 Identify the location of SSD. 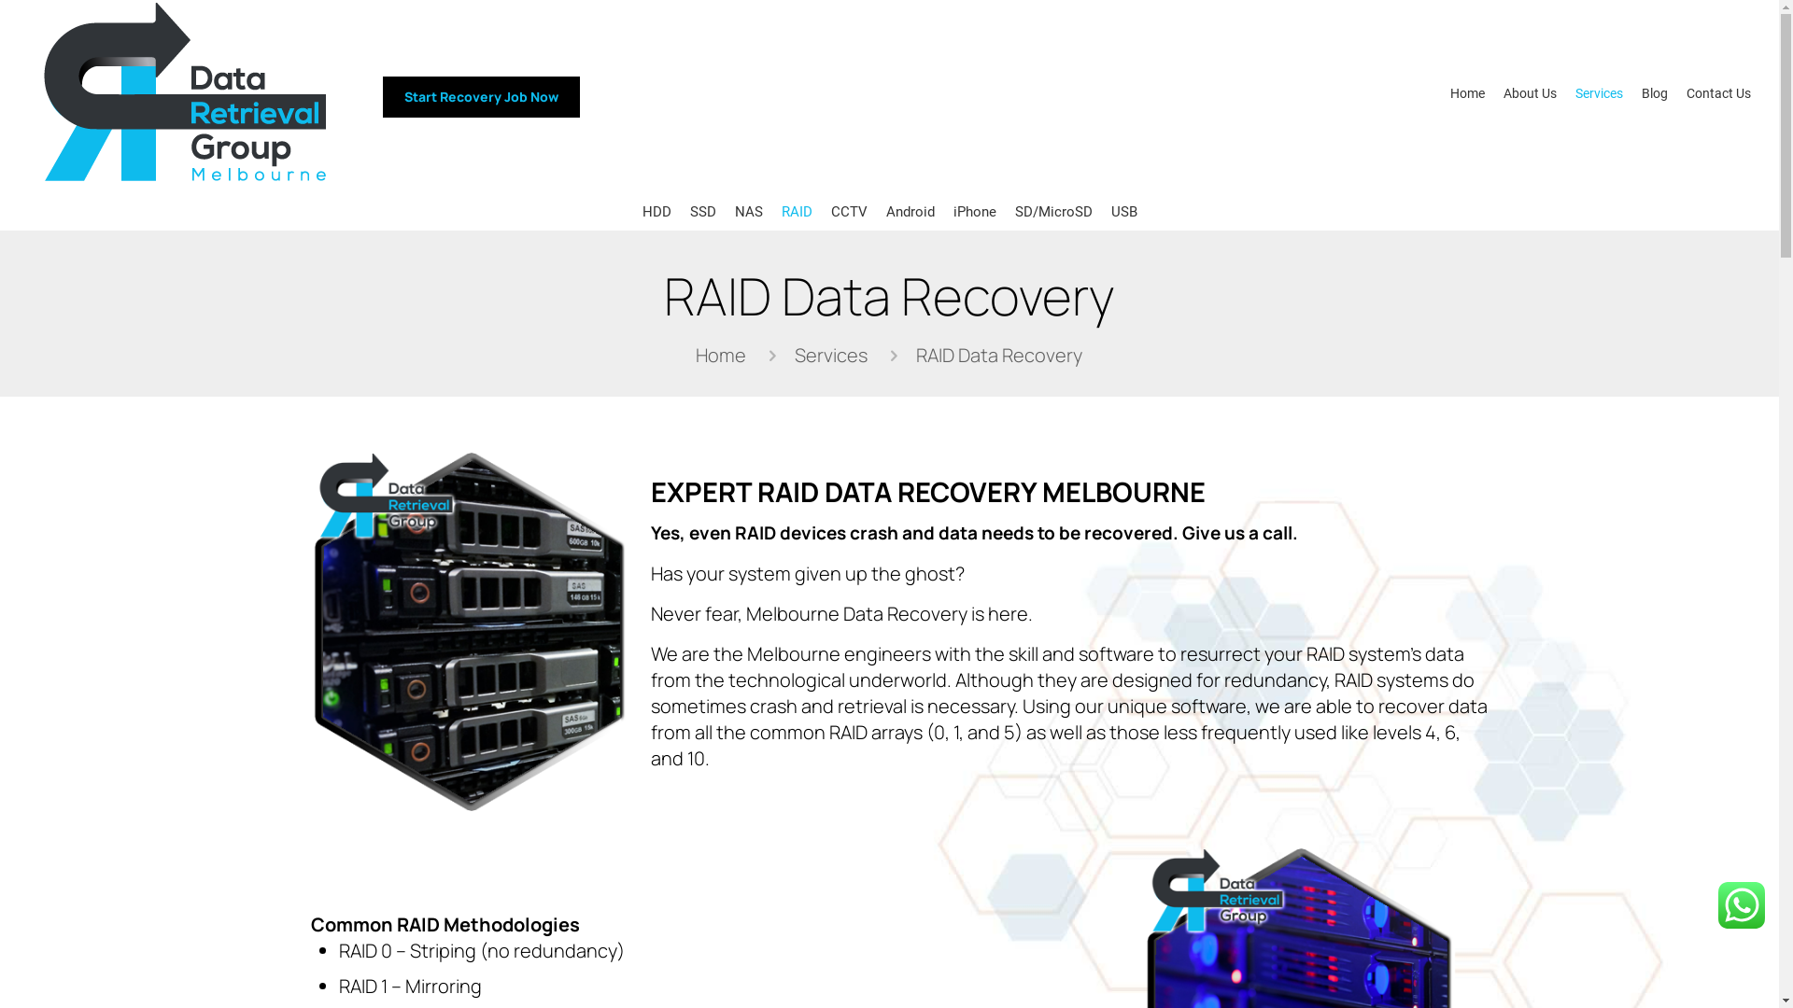
(702, 212).